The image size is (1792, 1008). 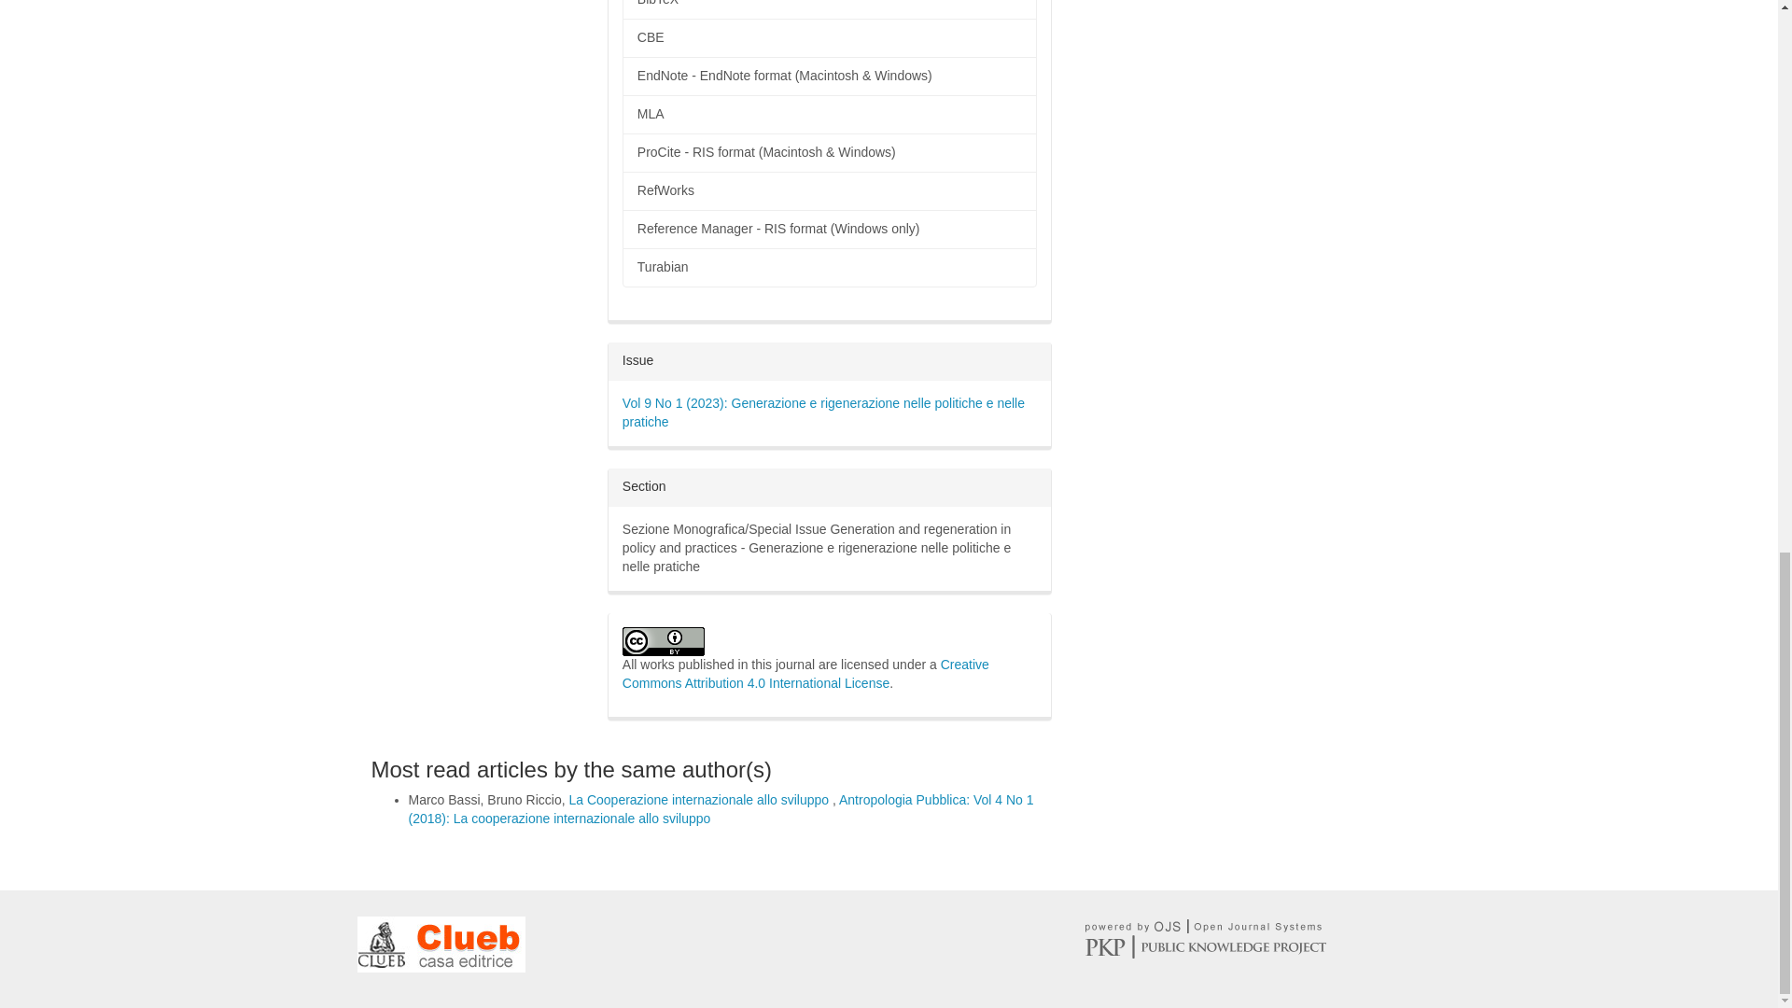 What do you see at coordinates (829, 190) in the screenshot?
I see `RefWorks` at bounding box center [829, 190].